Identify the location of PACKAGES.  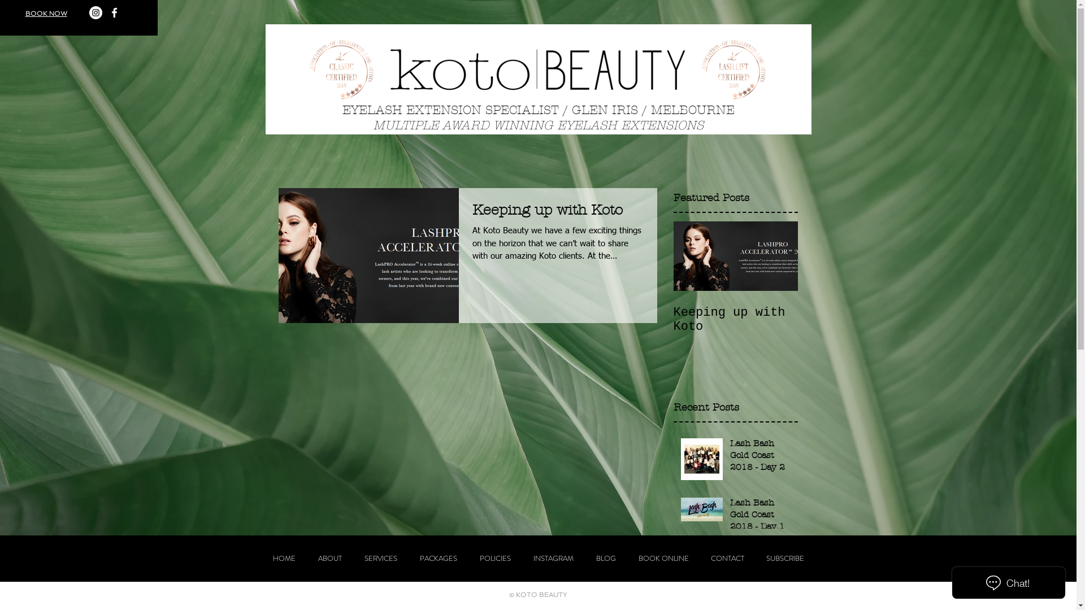
(438, 559).